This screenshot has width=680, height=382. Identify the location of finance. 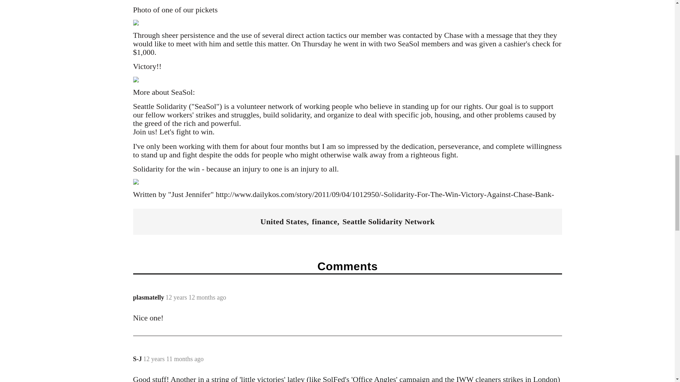
(324, 222).